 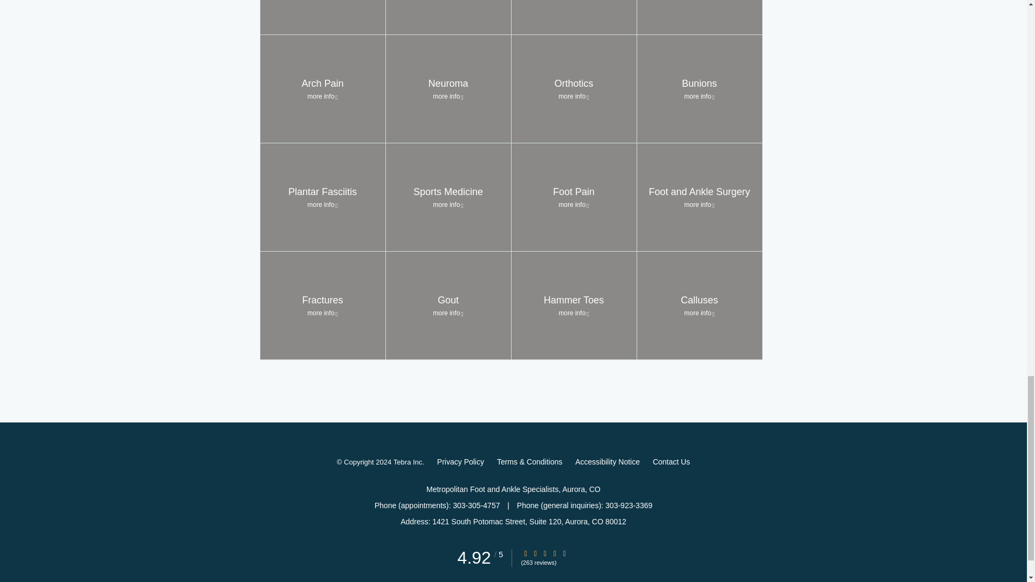 What do you see at coordinates (564, 553) in the screenshot?
I see `Star Rating` at bounding box center [564, 553].